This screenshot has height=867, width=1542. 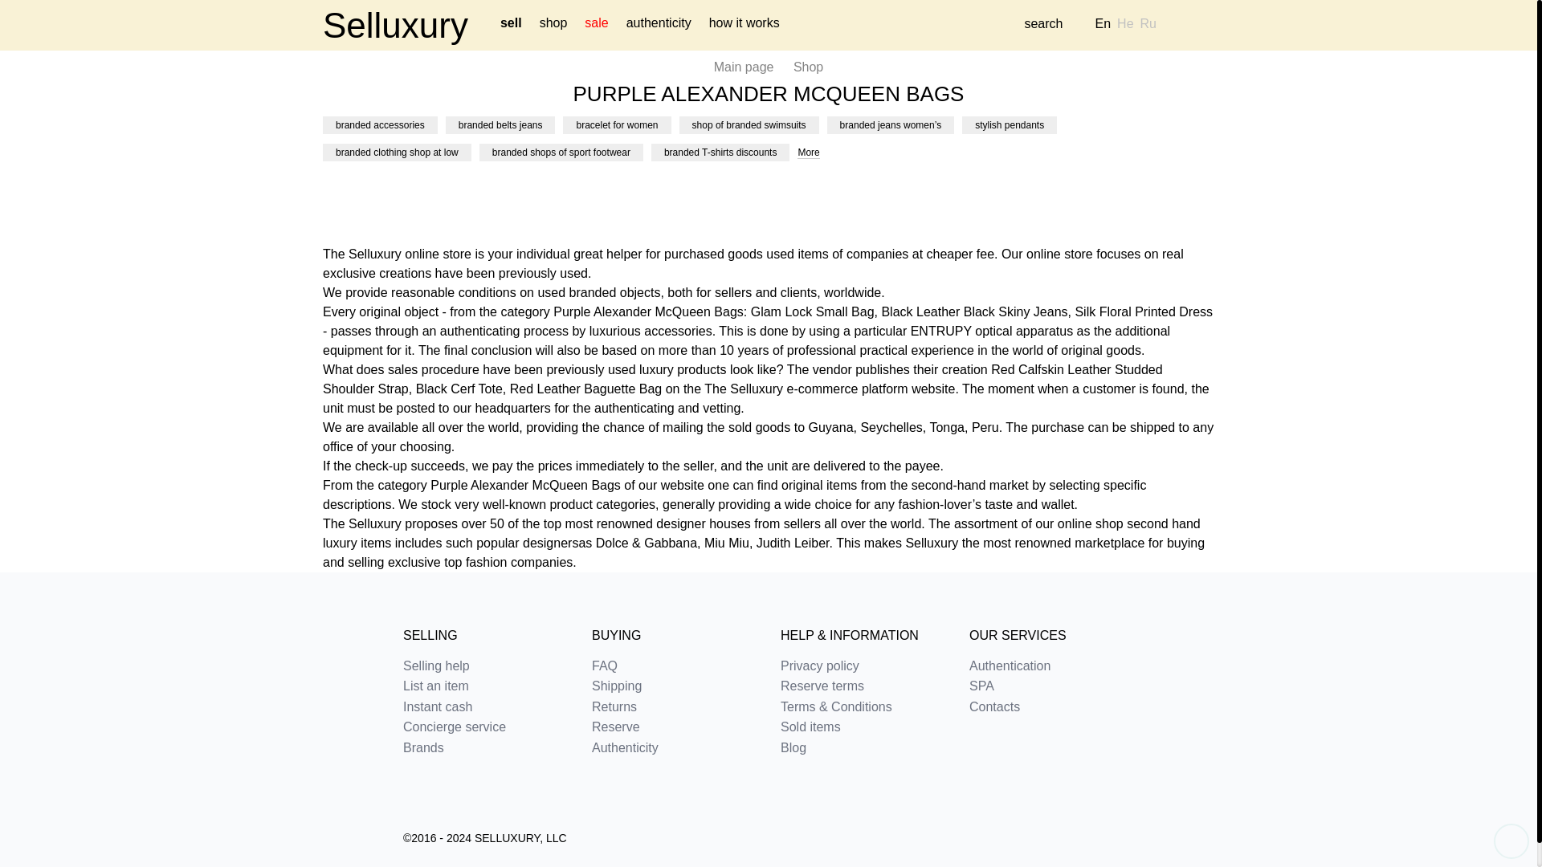 I want to click on branded shops of sport footwear, so click(x=561, y=153).